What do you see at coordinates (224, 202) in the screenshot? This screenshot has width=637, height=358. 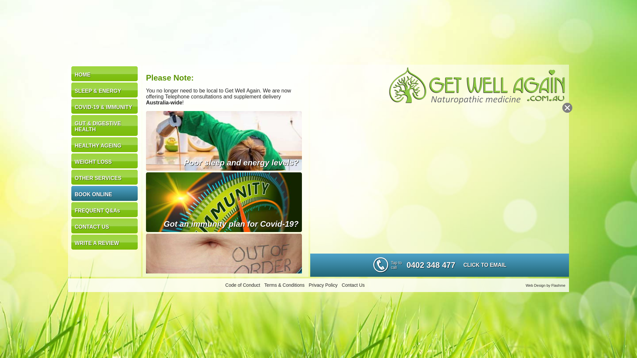 I see `Got an immunity plan for Covid-19?` at bounding box center [224, 202].